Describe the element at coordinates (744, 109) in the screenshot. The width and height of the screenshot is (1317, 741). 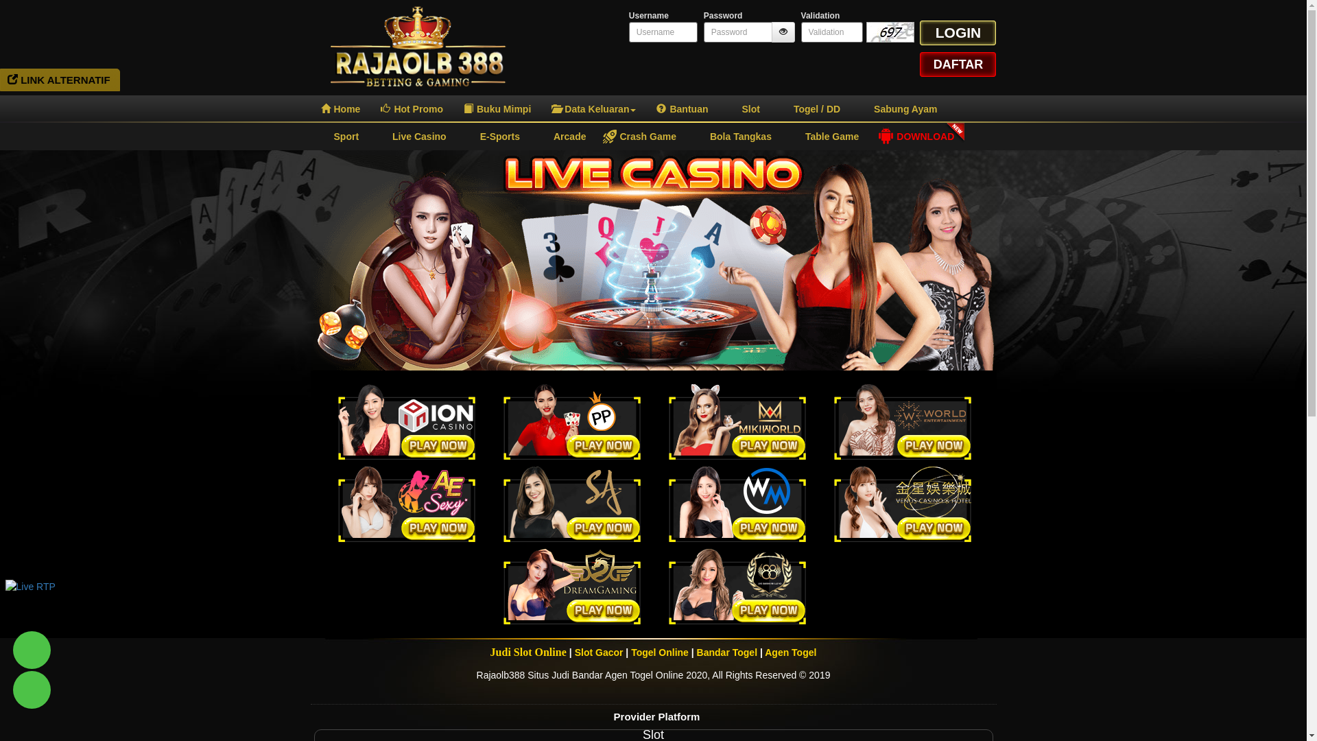
I see `Slot` at that location.